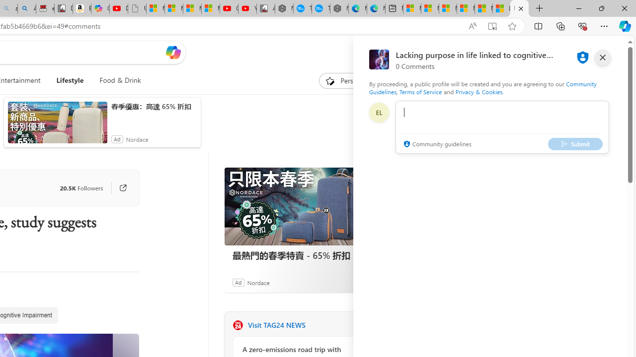  What do you see at coordinates (70, 80) in the screenshot?
I see `Lifestyle` at bounding box center [70, 80].